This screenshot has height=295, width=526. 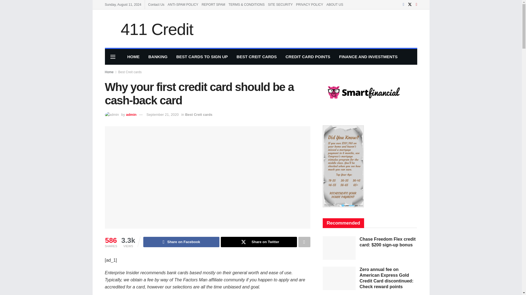 I want to click on Share on Twitter, so click(x=259, y=242).